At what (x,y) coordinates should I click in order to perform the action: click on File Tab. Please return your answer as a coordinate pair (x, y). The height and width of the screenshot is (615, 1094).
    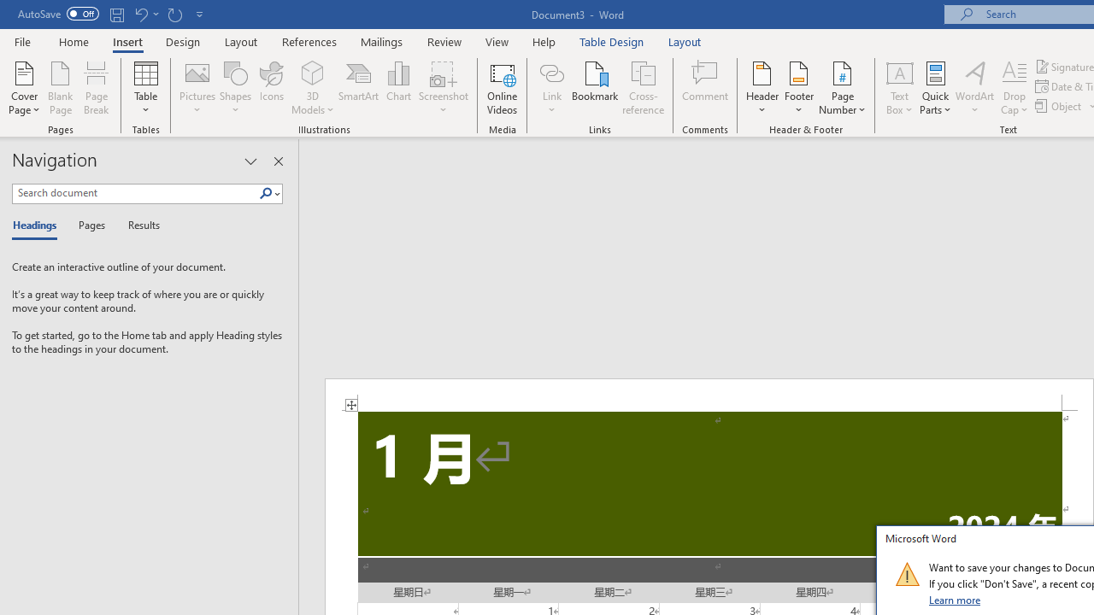
    Looking at the image, I should click on (22, 41).